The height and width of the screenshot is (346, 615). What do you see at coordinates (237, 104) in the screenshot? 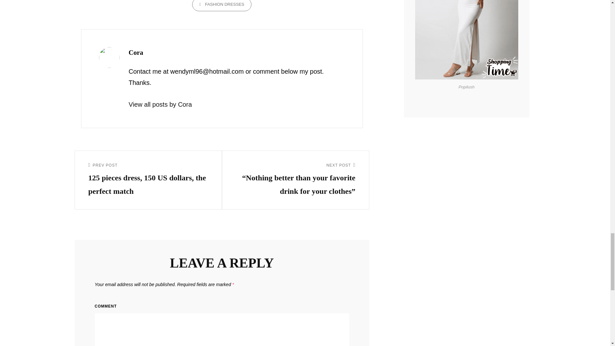
I see `View all posts by Cora` at bounding box center [237, 104].